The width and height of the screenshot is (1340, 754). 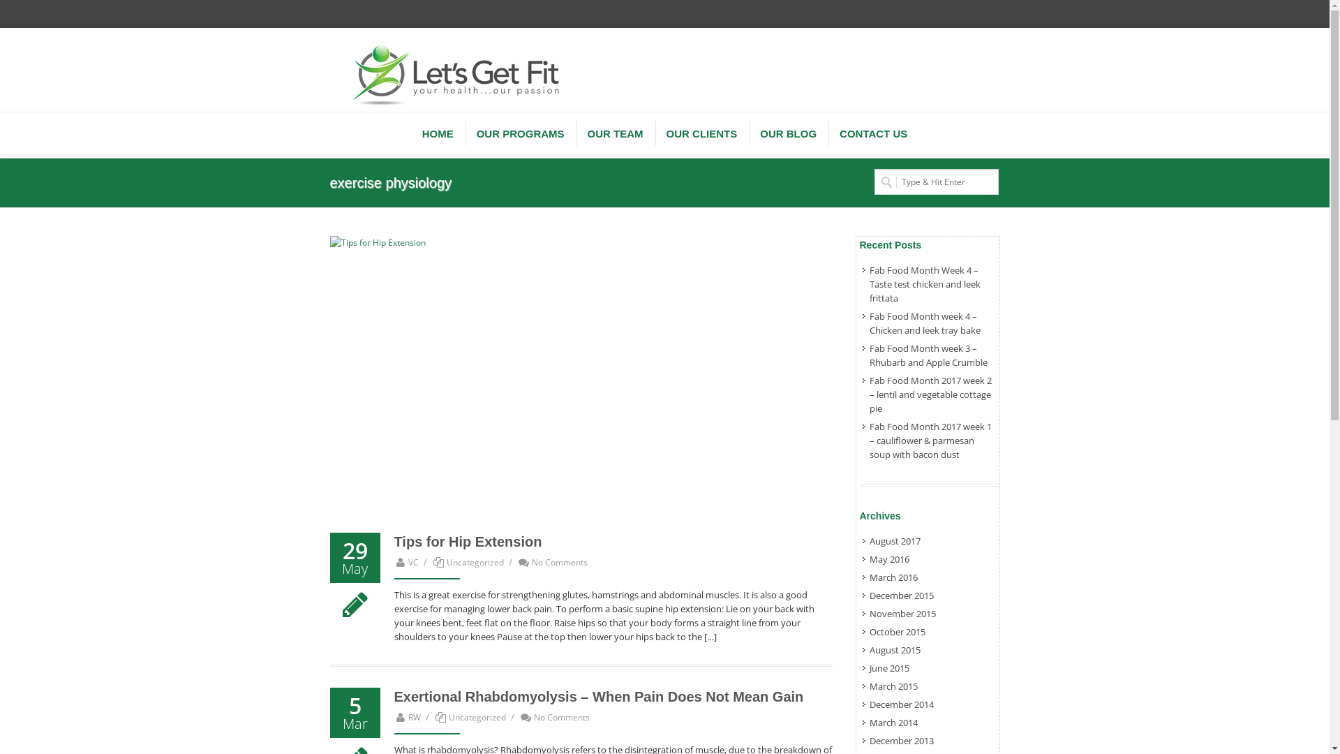 What do you see at coordinates (475, 563) in the screenshot?
I see `Uncategorized` at bounding box center [475, 563].